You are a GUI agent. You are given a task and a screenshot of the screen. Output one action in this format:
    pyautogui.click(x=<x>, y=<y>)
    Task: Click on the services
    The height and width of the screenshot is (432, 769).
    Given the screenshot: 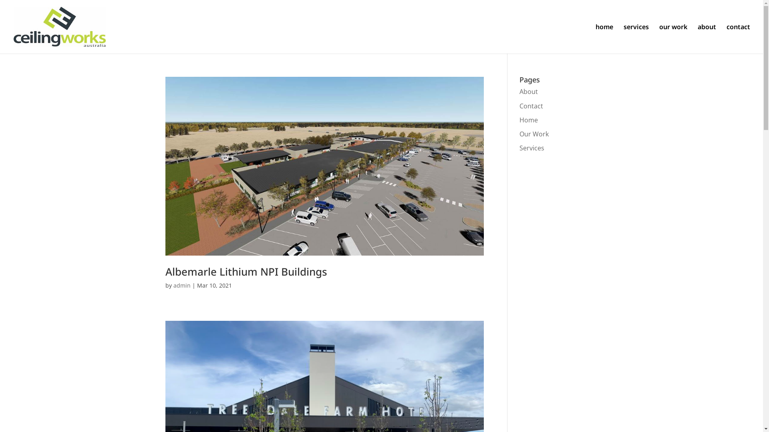 What is the action you would take?
    pyautogui.click(x=636, y=39)
    